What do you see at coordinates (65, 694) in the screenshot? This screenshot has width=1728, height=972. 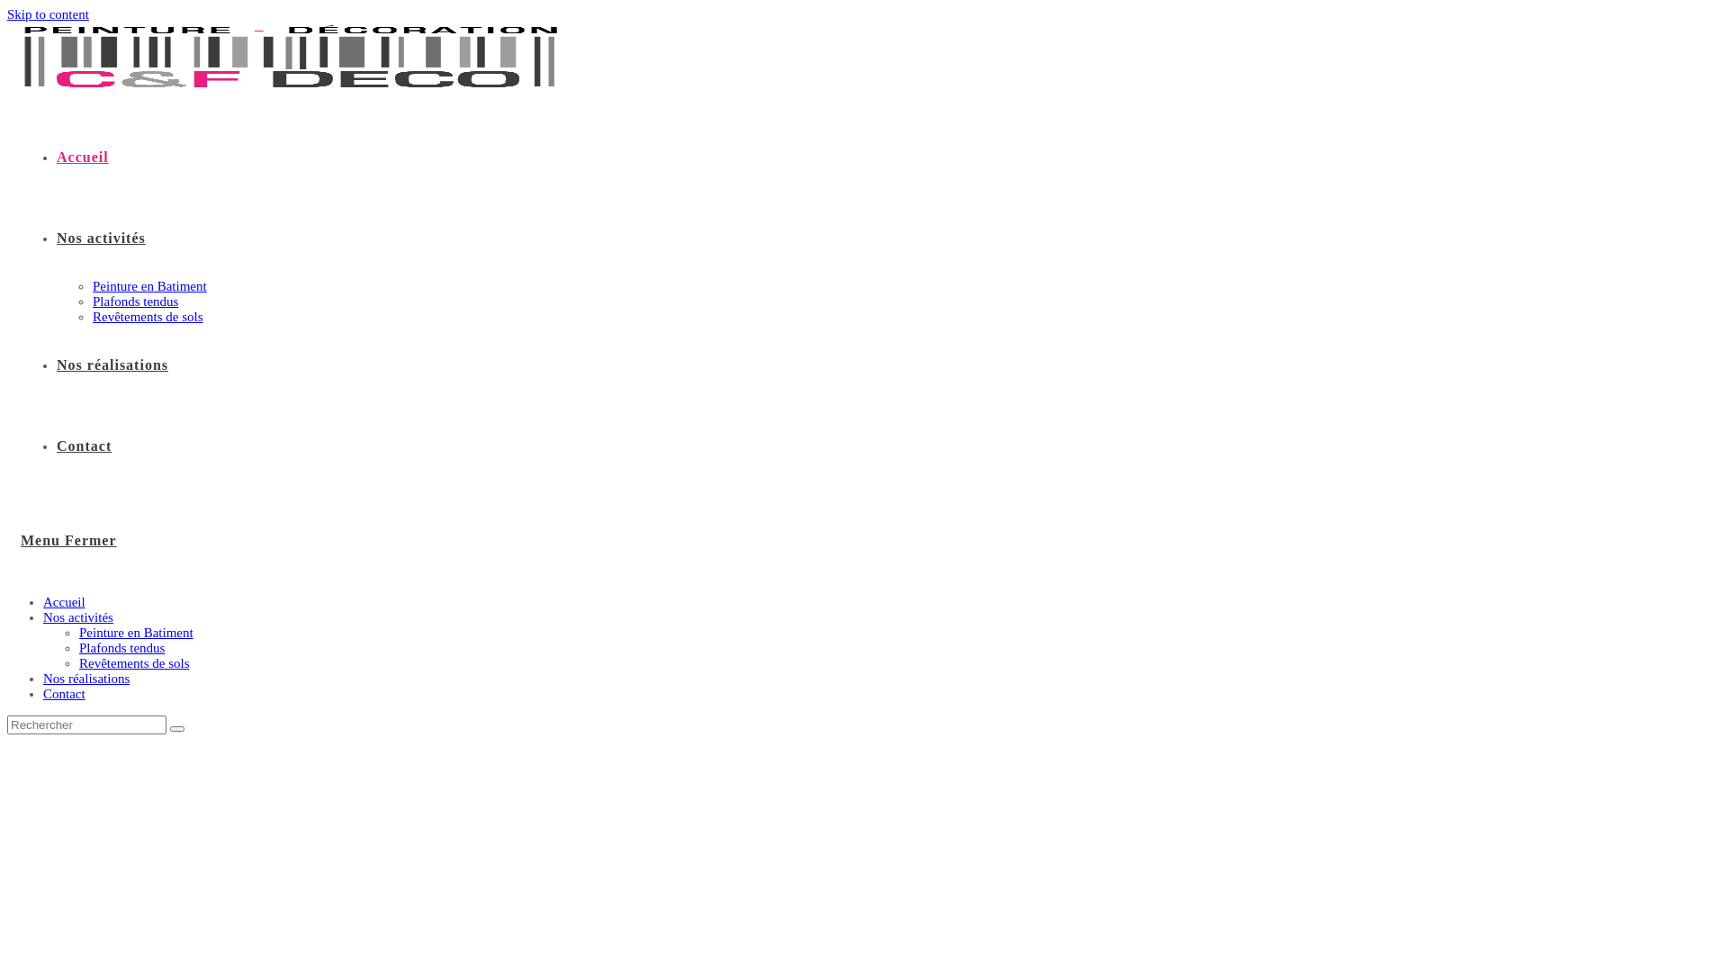 I see `Contact` at bounding box center [65, 694].